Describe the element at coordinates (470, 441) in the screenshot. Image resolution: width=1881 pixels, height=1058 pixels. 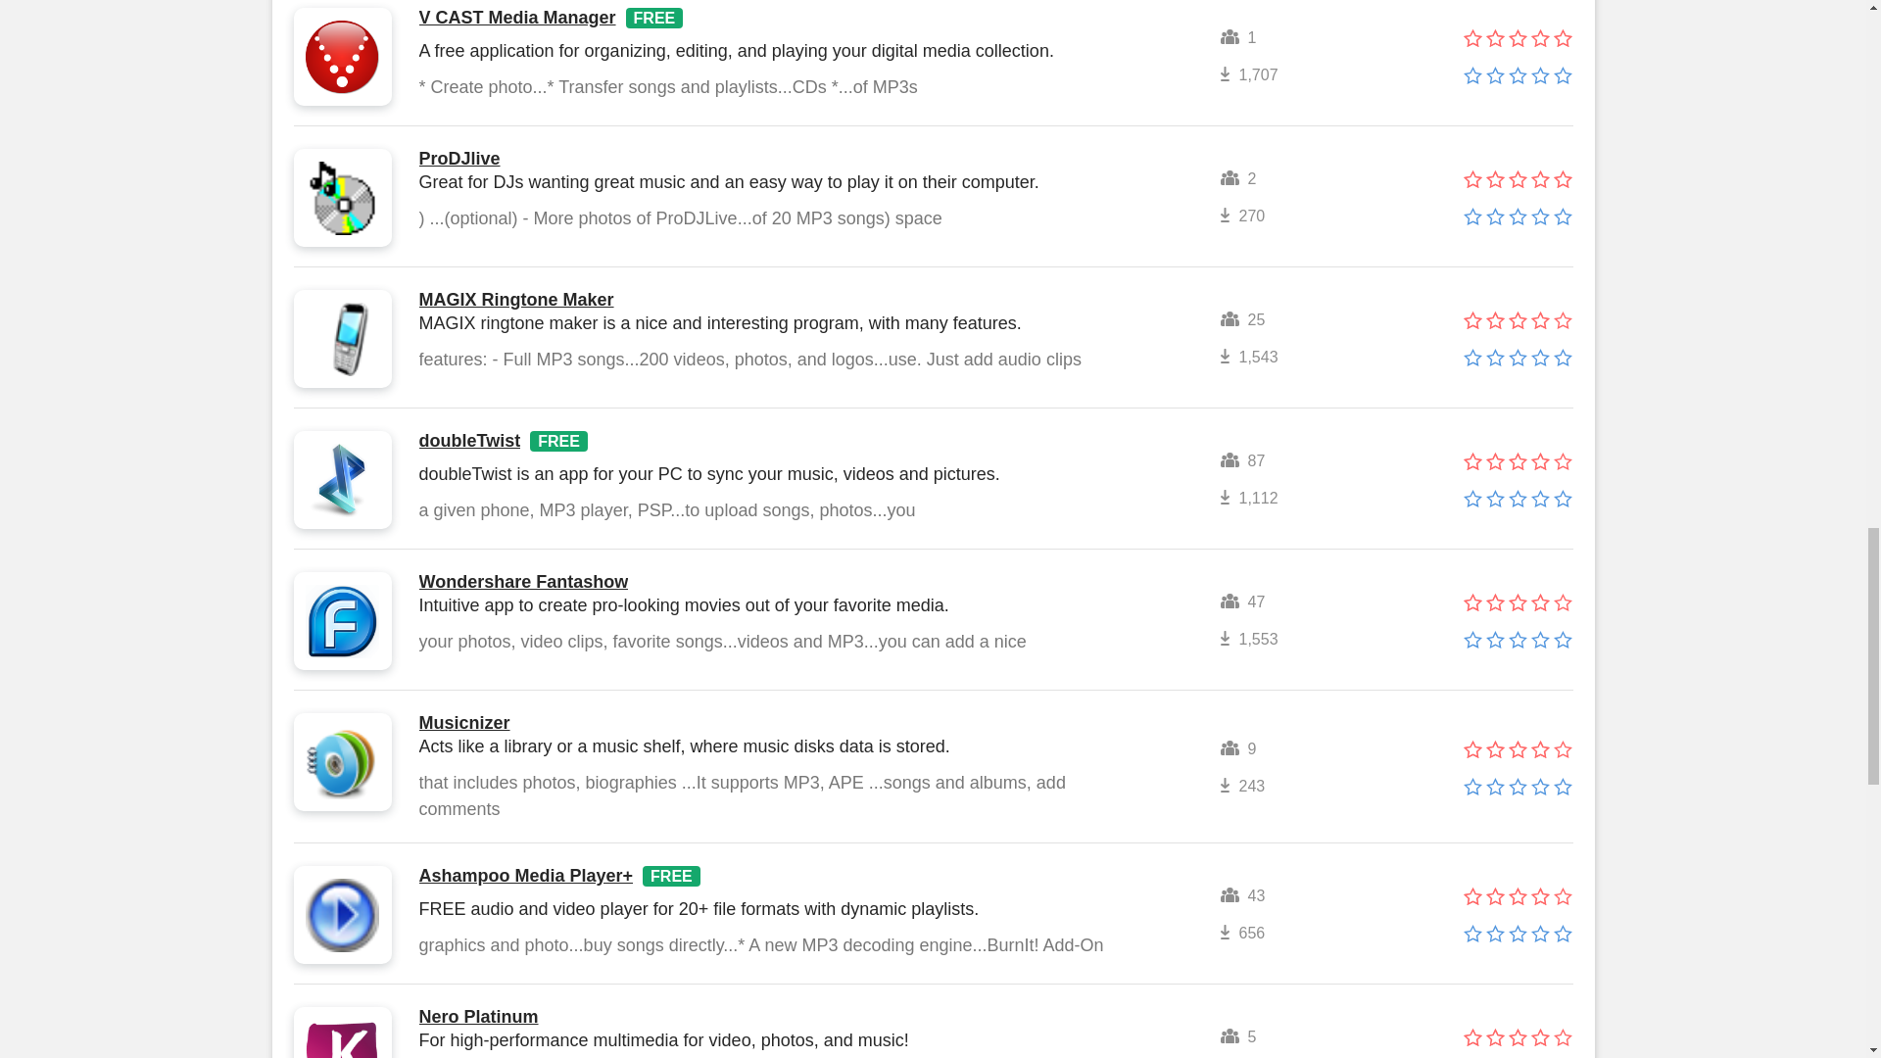
I see `doubleTwist` at that location.